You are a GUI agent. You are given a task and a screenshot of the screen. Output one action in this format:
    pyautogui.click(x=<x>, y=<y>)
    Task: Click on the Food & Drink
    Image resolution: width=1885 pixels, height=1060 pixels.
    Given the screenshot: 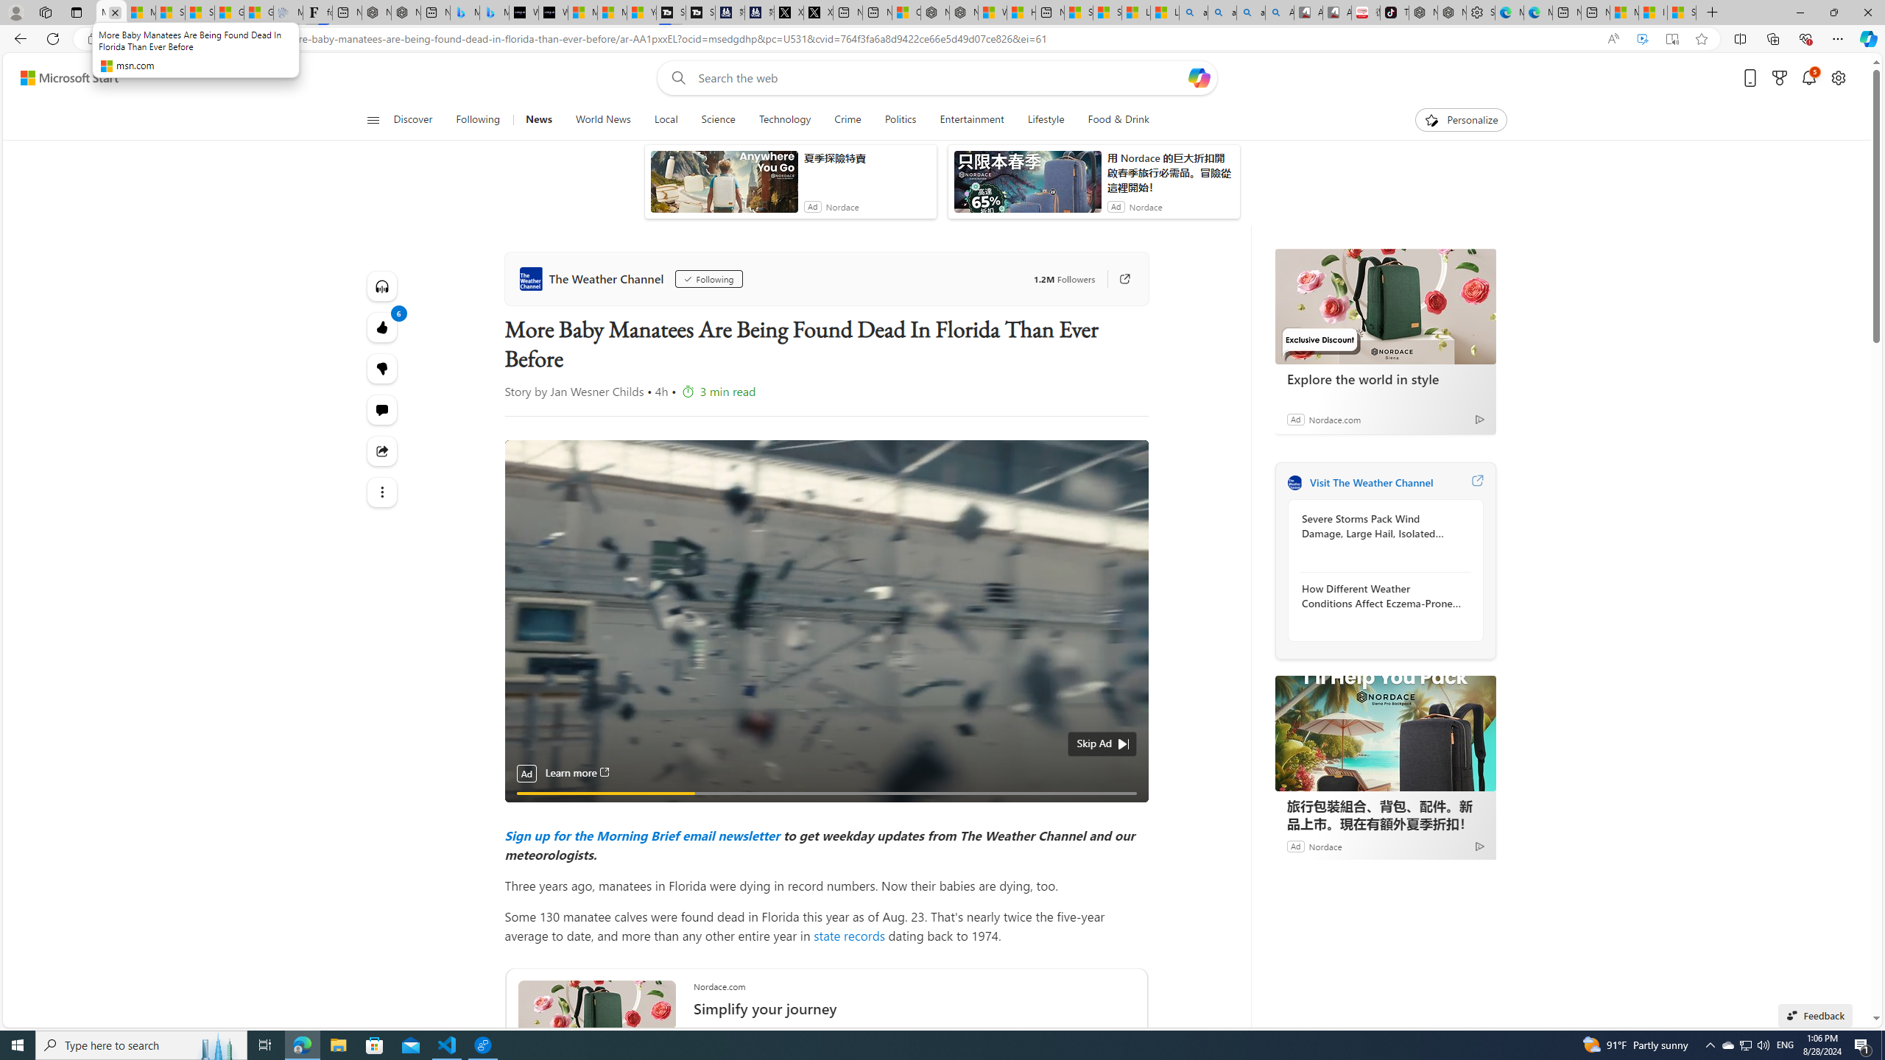 What is the action you would take?
    pyautogui.click(x=1118, y=120)
    